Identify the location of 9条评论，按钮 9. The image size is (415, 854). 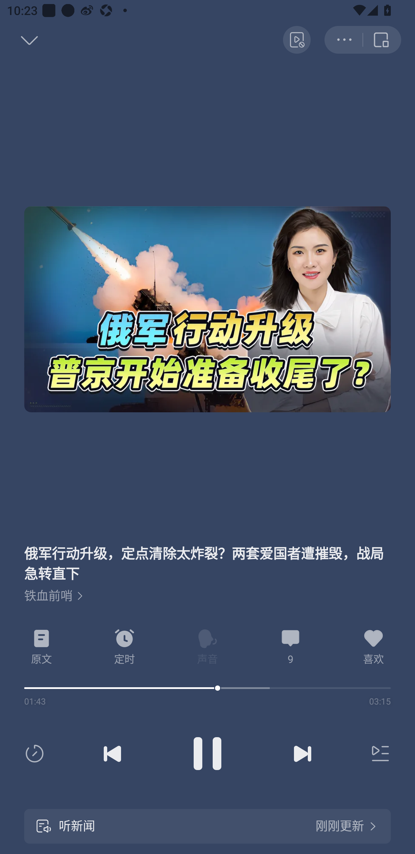
(290, 647).